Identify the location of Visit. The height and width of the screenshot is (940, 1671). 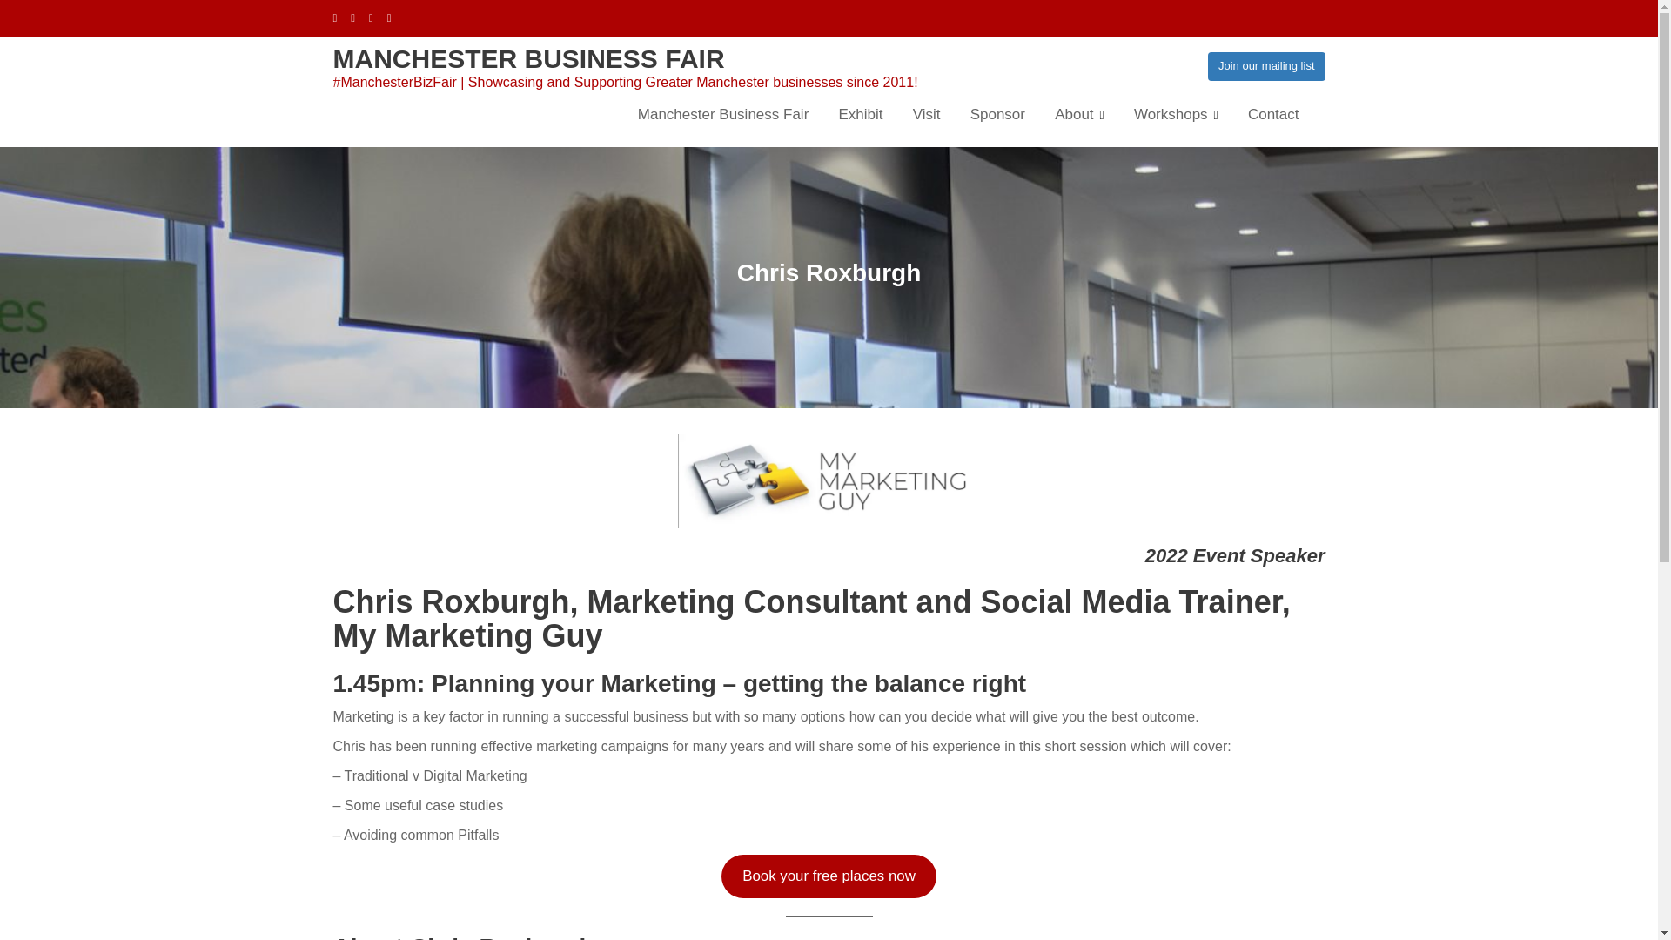
(927, 114).